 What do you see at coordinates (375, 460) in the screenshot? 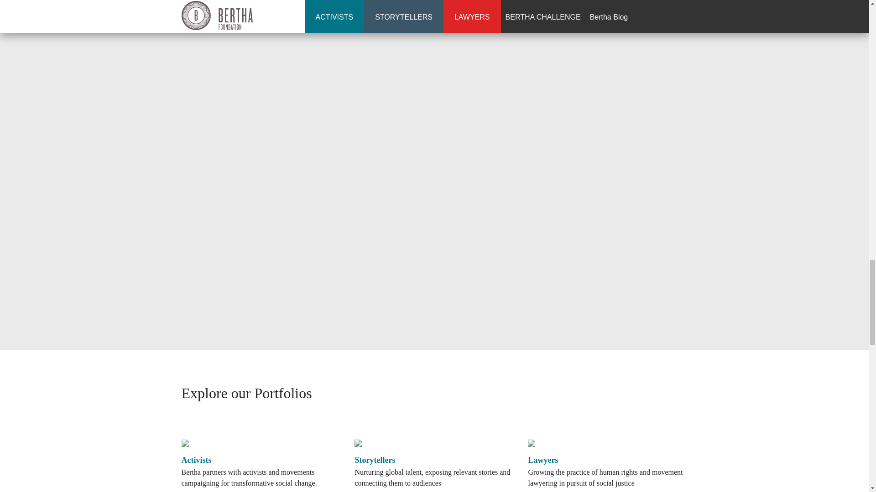
I see `Storytellers` at bounding box center [375, 460].